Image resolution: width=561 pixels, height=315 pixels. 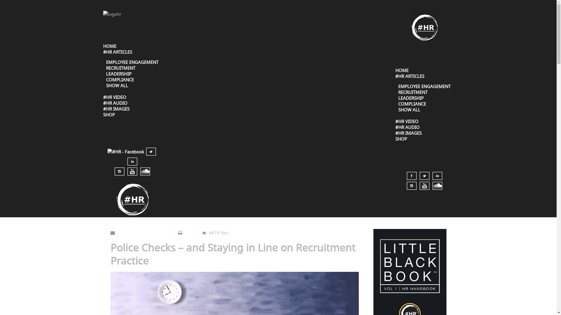 What do you see at coordinates (424, 86) in the screenshot?
I see `EMPLOYEE ENGAGEMENT` at bounding box center [424, 86].